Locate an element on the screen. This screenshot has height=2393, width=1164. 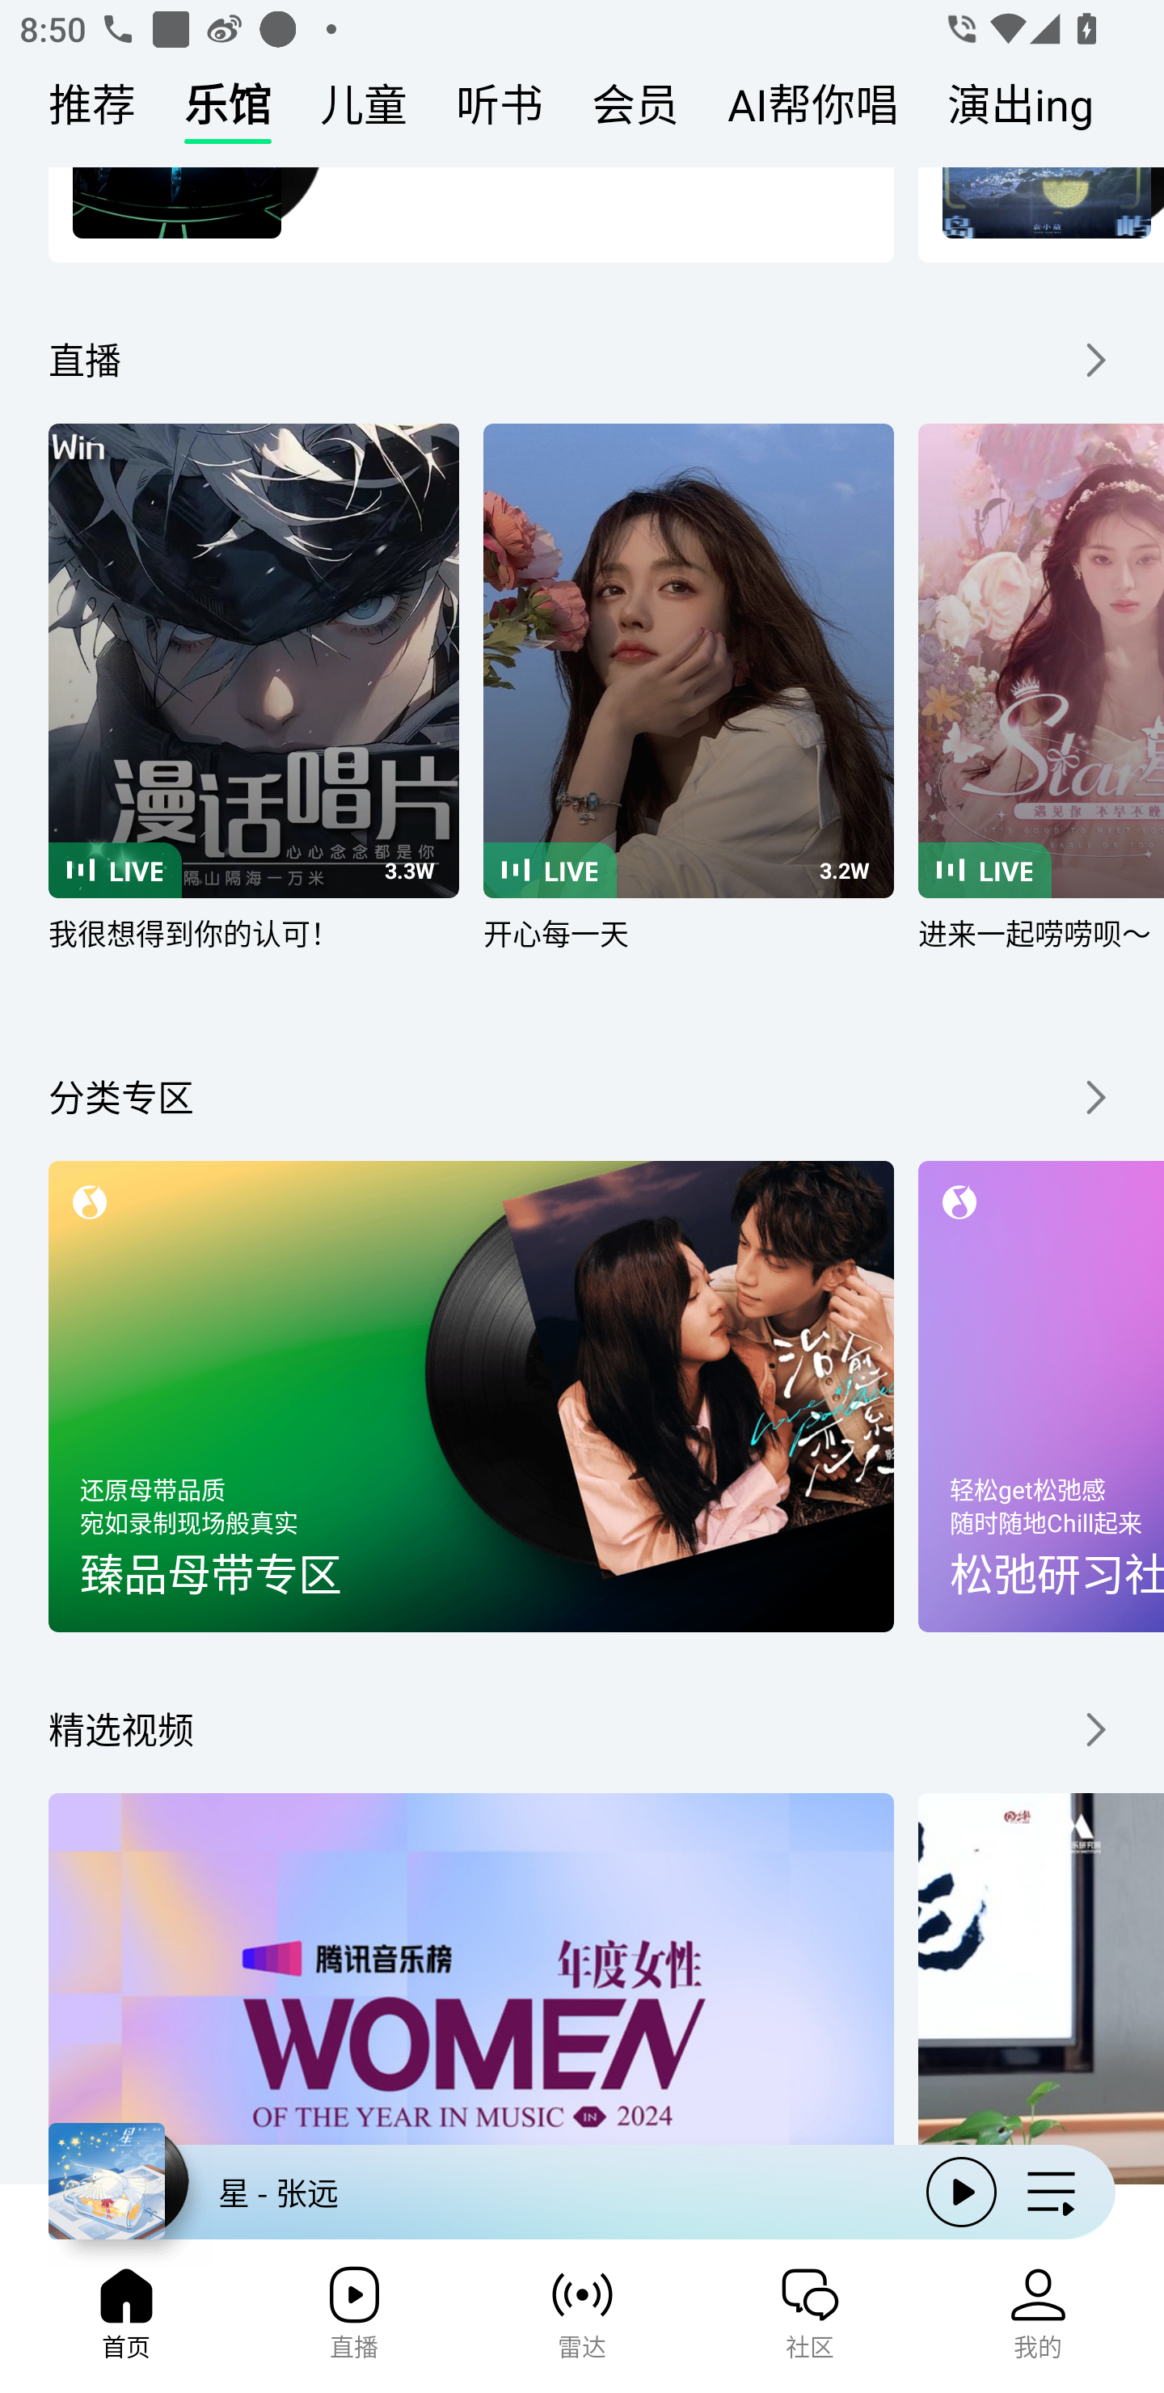
乐馆 is located at coordinates (228, 112).